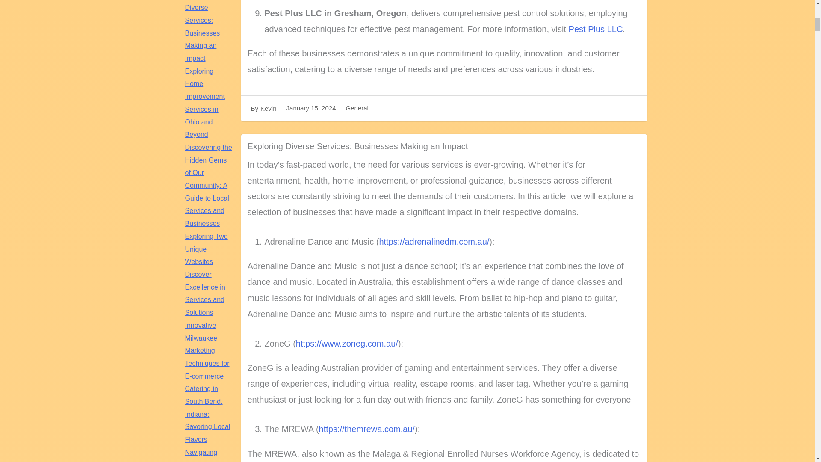 This screenshot has width=821, height=462. Describe the element at coordinates (269, 109) in the screenshot. I see `Kevin` at that location.